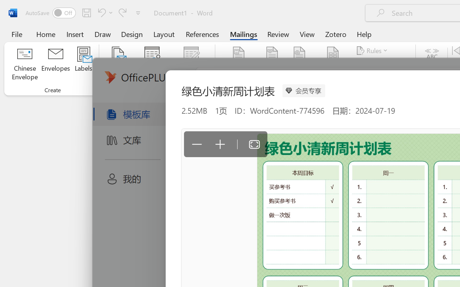  Describe the element at coordinates (123, 13) in the screenshot. I see `Redo Apply Quick Style` at that location.